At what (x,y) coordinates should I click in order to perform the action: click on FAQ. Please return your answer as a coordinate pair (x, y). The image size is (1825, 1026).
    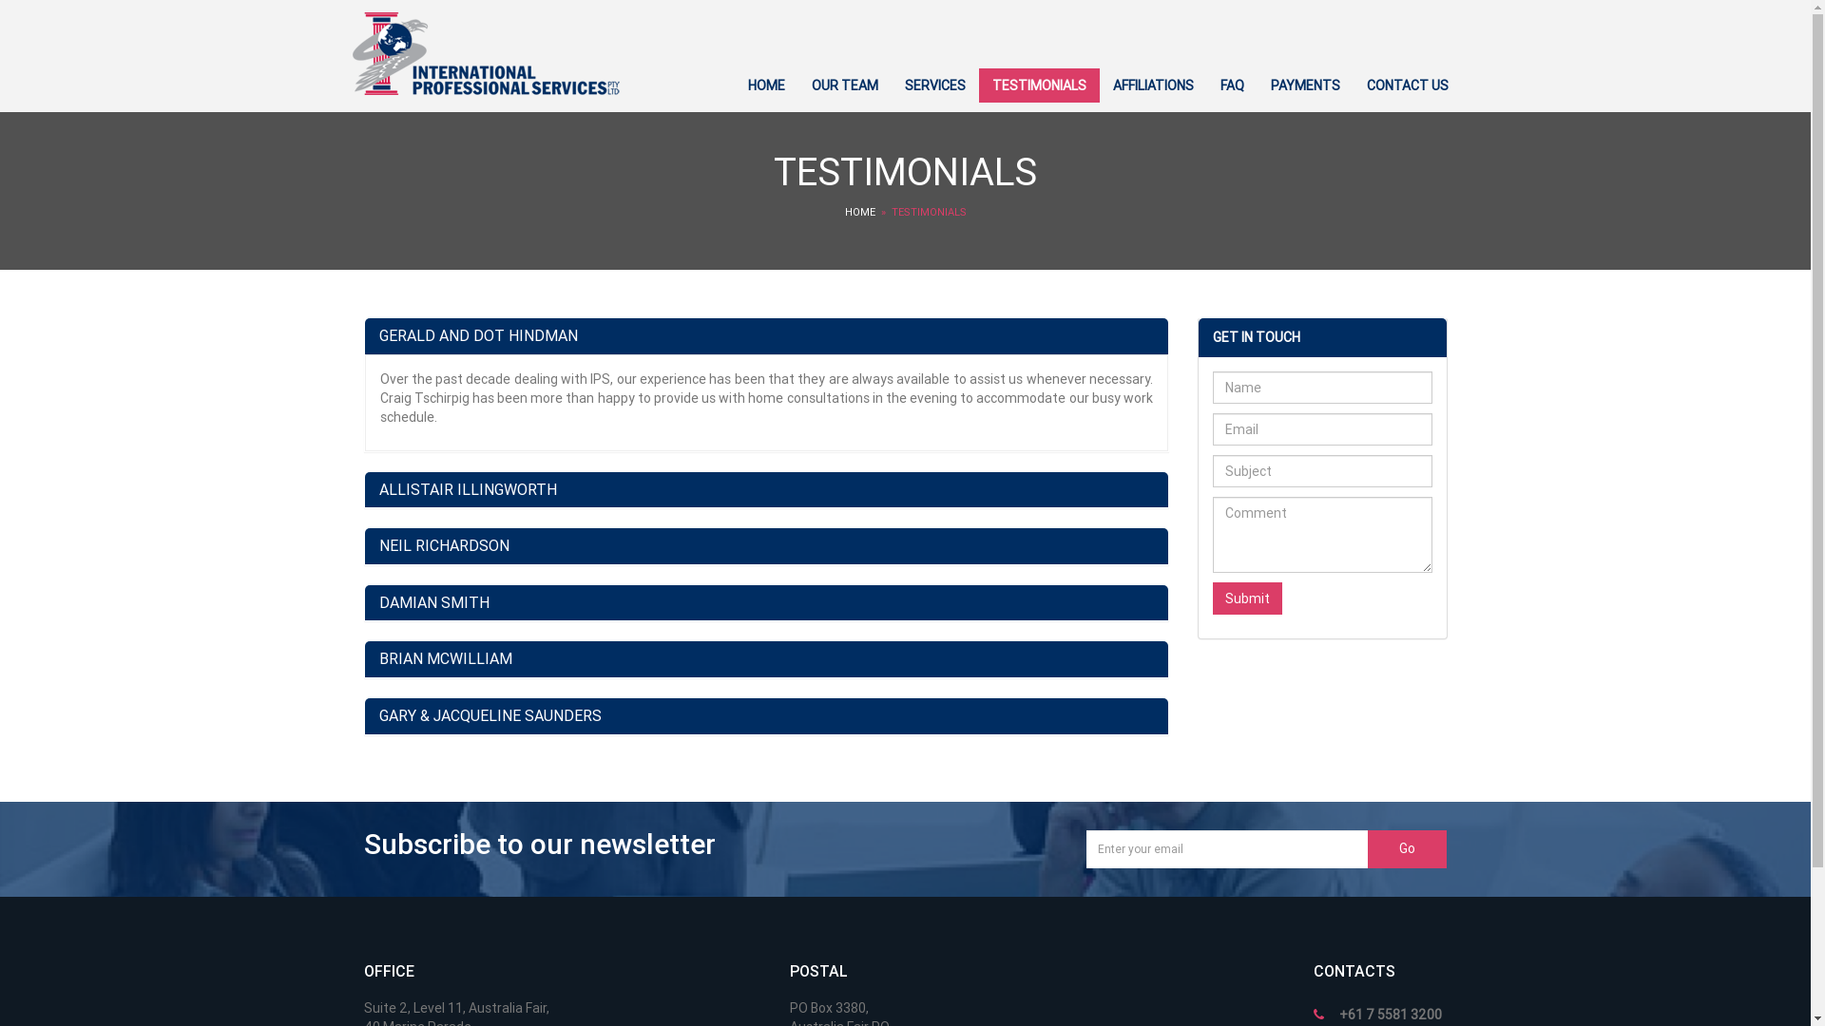
    Looking at the image, I should click on (1232, 85).